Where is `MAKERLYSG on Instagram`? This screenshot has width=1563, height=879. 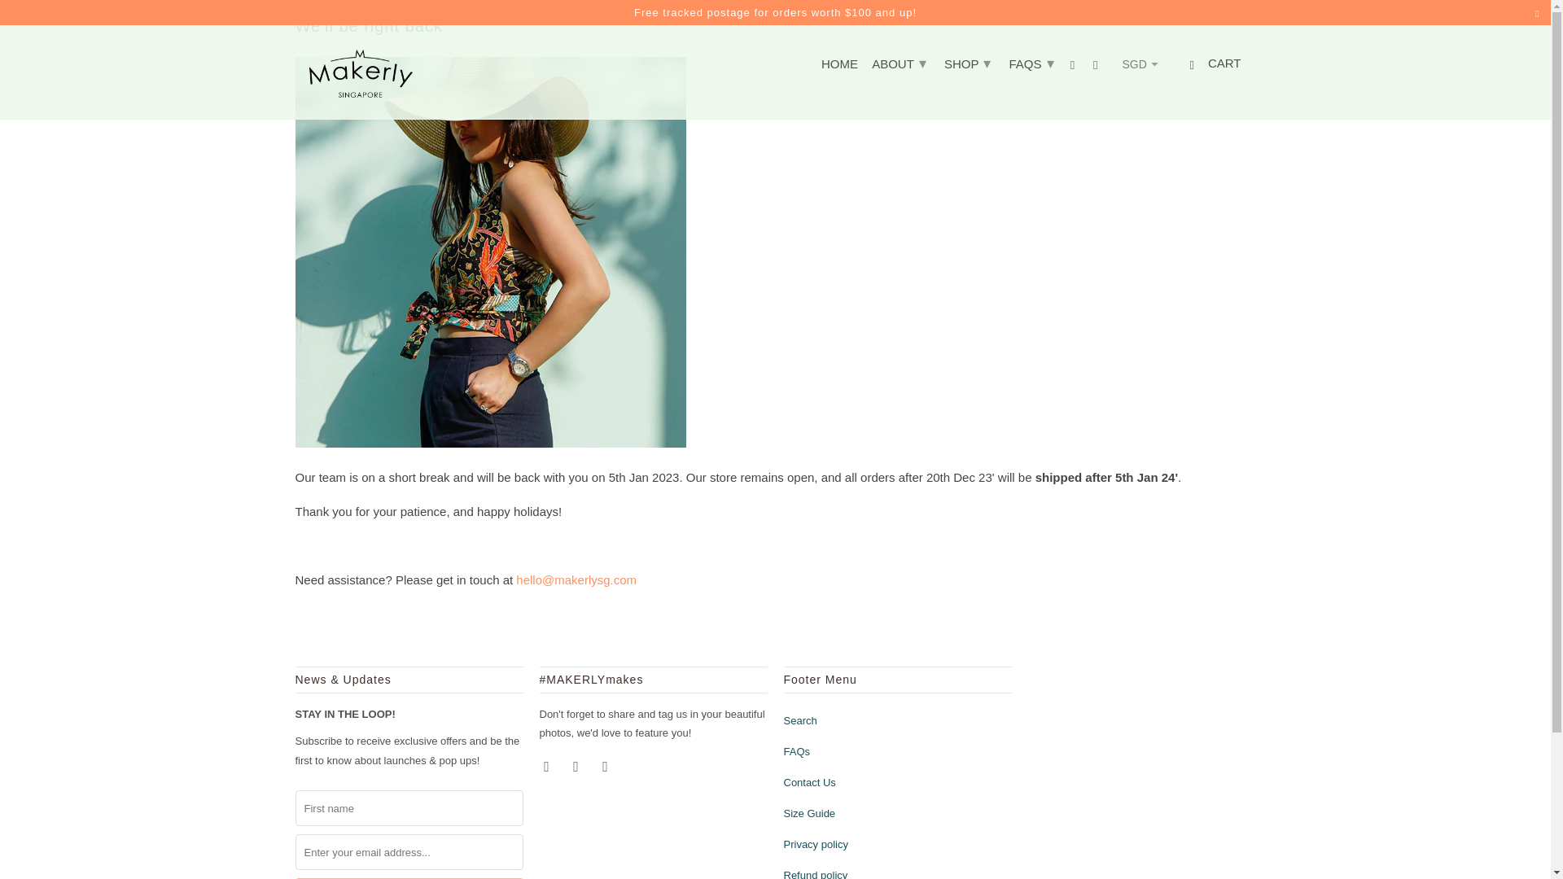 MAKERLYSG on Instagram is located at coordinates (577, 765).